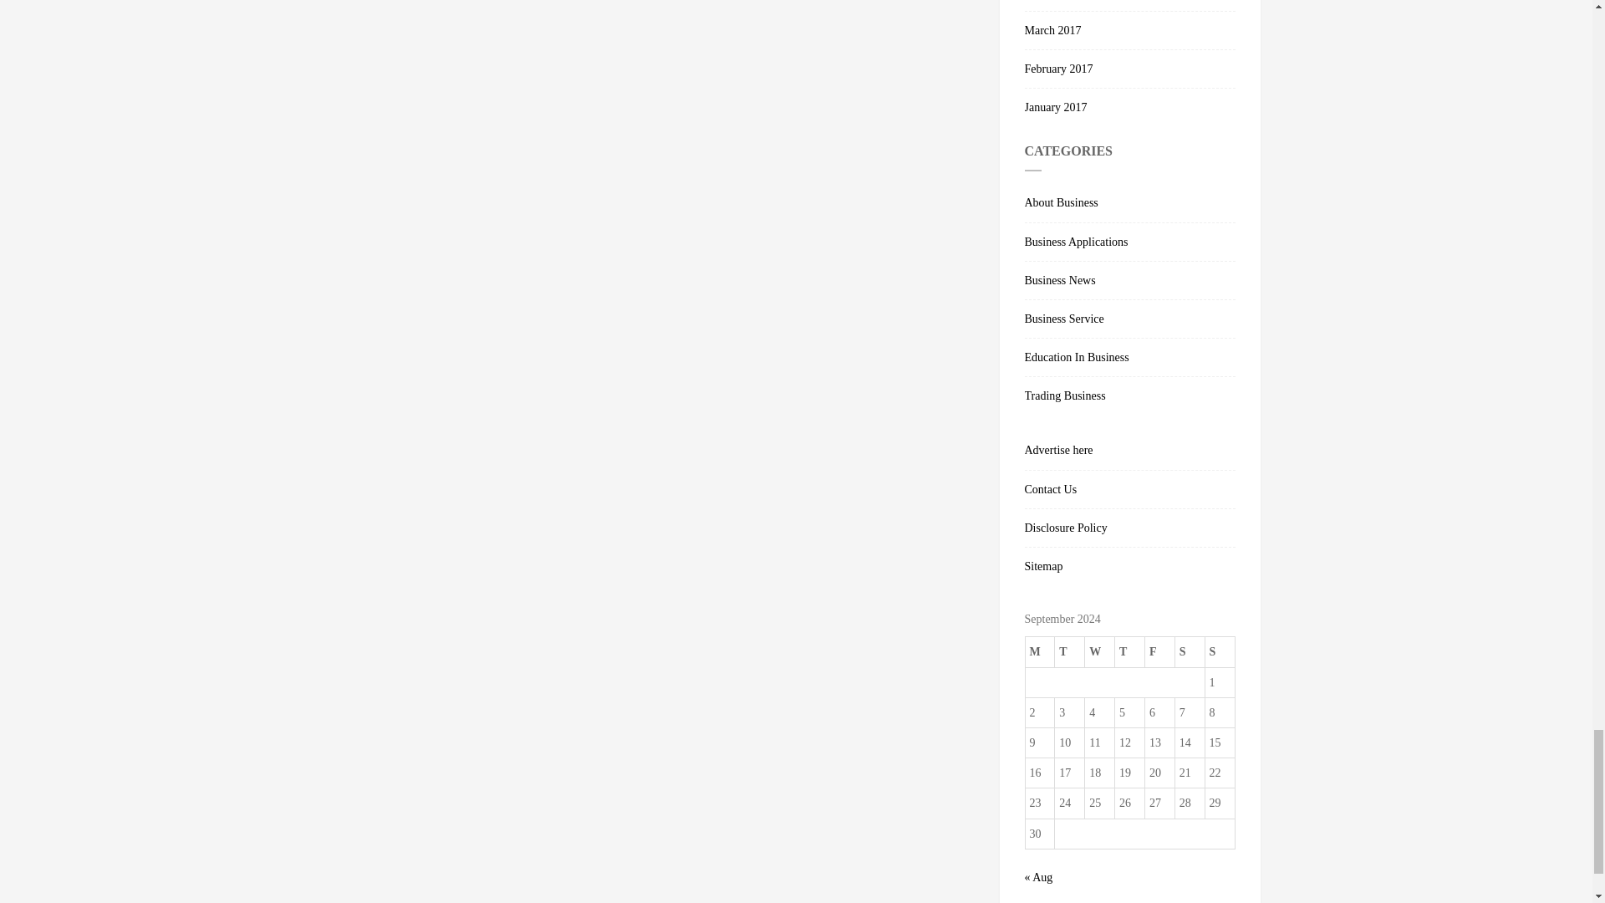 The height and width of the screenshot is (903, 1605). What do you see at coordinates (1219, 652) in the screenshot?
I see `Sunday` at bounding box center [1219, 652].